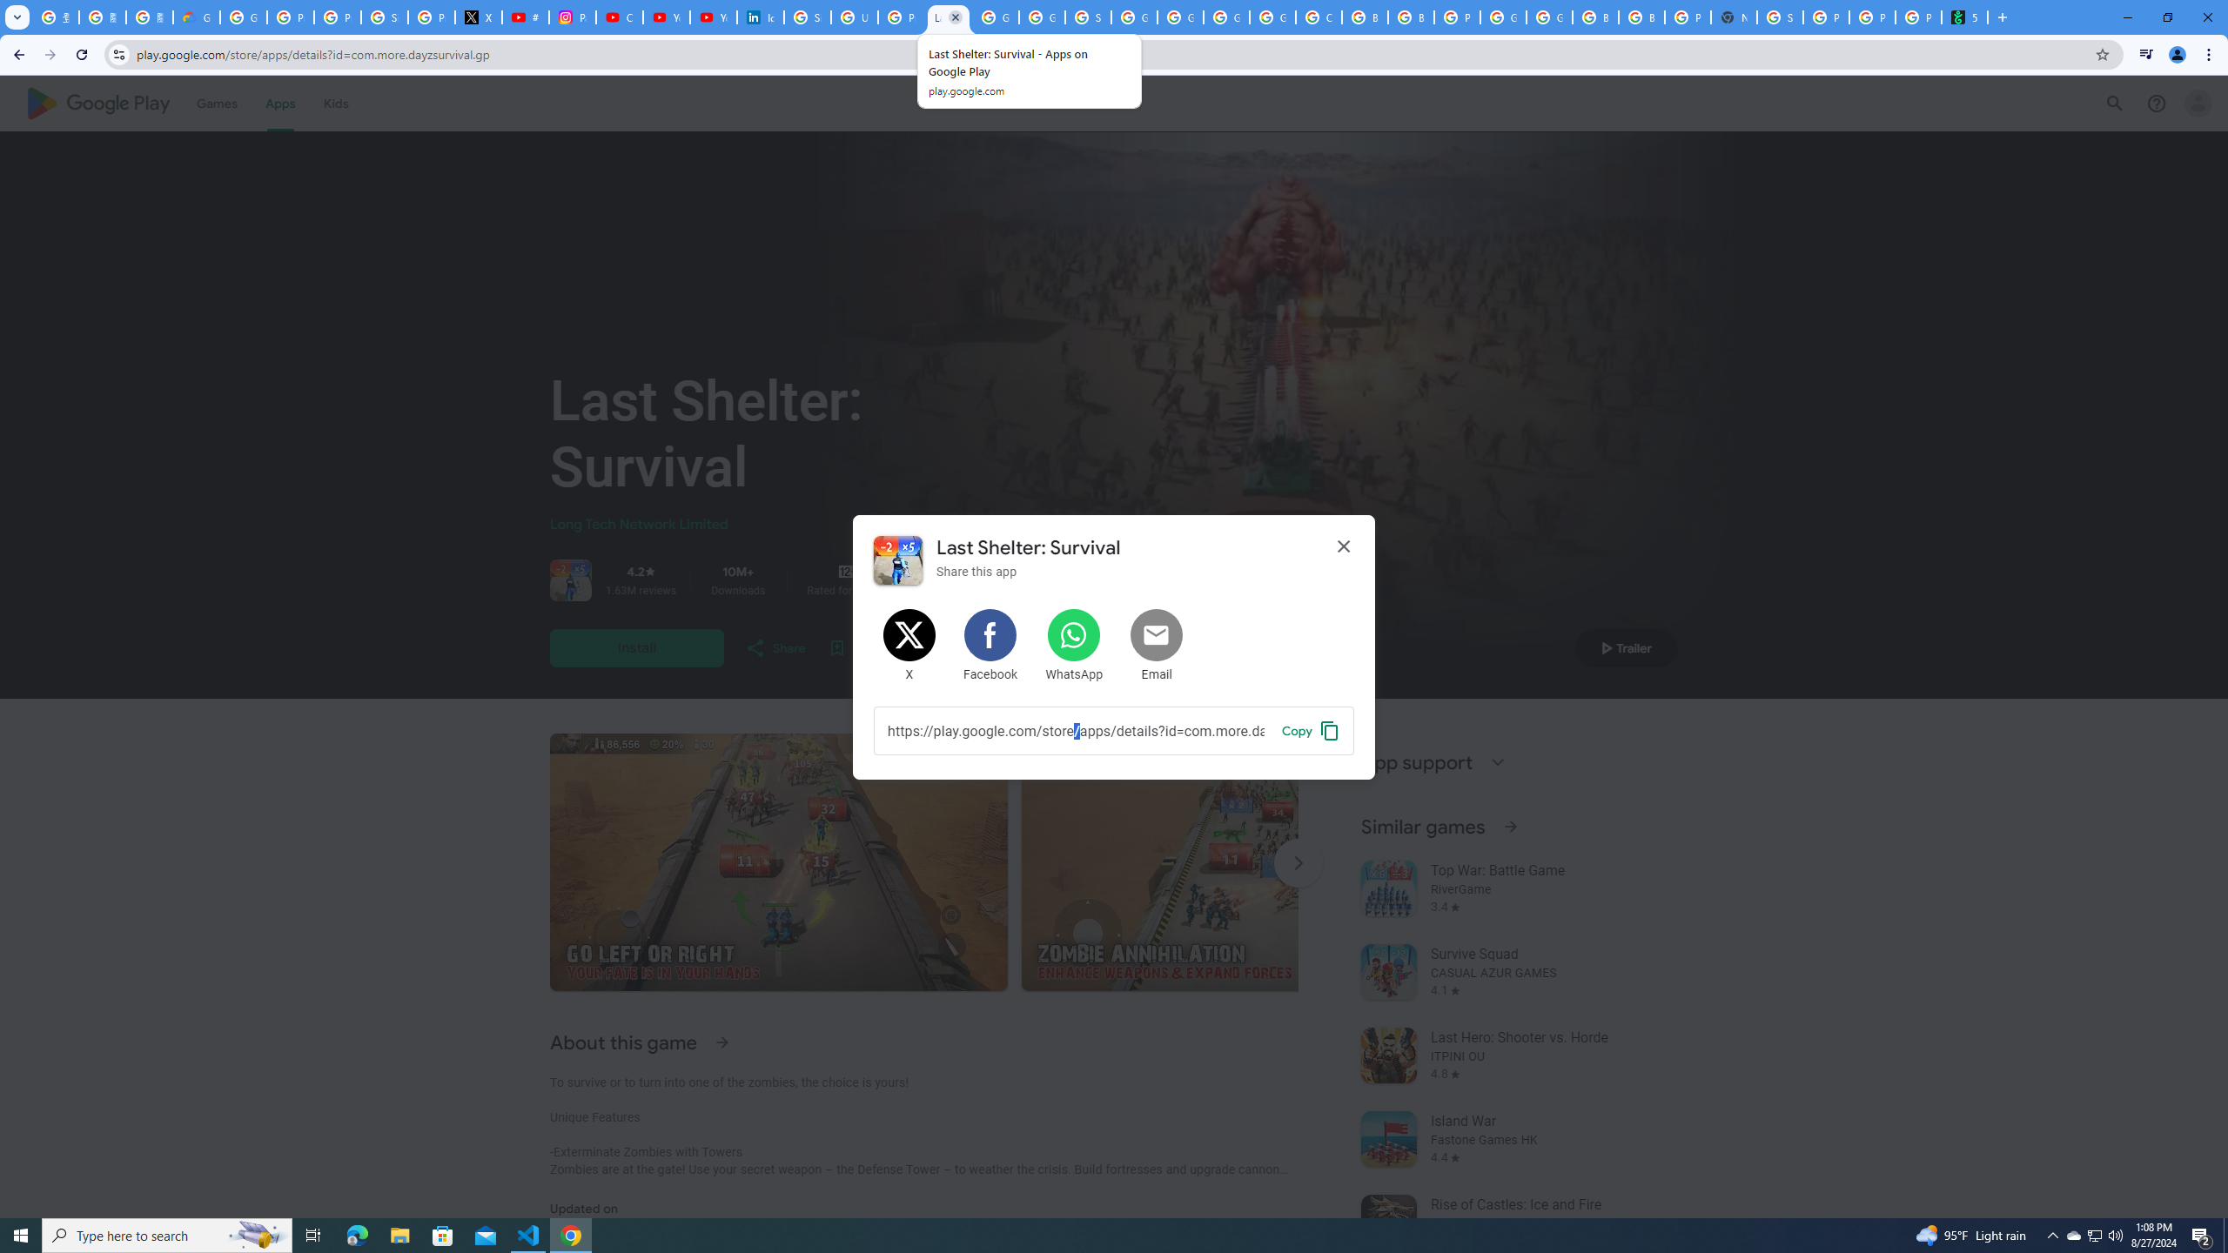  What do you see at coordinates (991, 646) in the screenshot?
I see `Share on Facebook` at bounding box center [991, 646].